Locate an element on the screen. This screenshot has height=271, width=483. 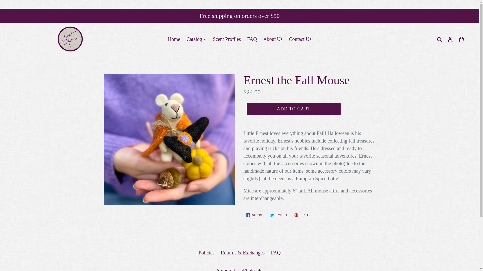
Contact Us is located at coordinates (300, 39).